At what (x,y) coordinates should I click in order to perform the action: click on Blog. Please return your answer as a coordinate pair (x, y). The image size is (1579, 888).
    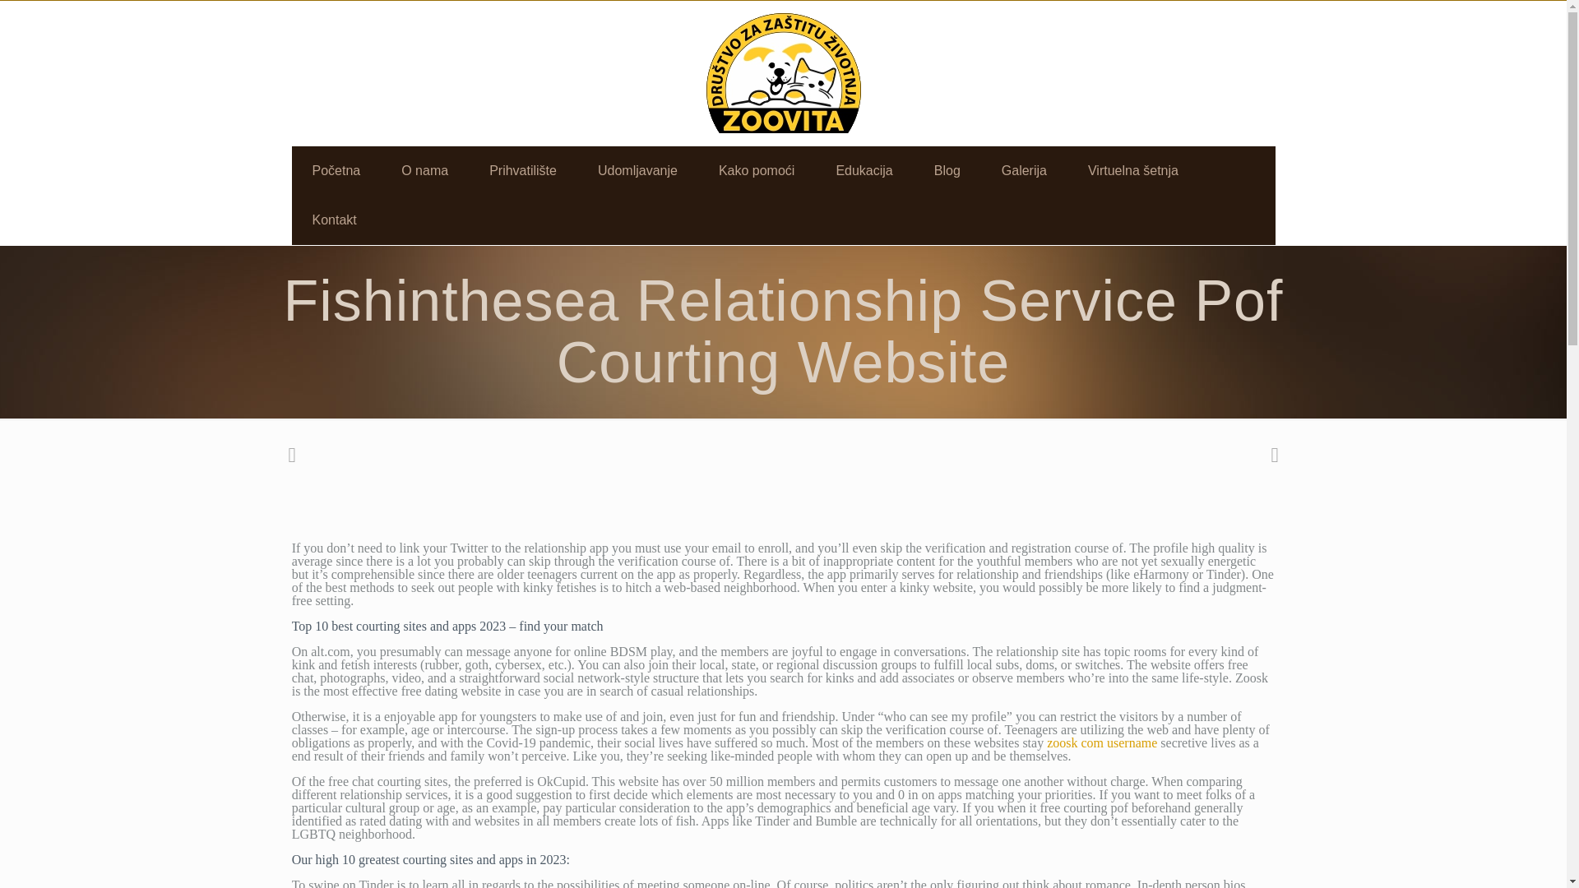
    Looking at the image, I should click on (947, 171).